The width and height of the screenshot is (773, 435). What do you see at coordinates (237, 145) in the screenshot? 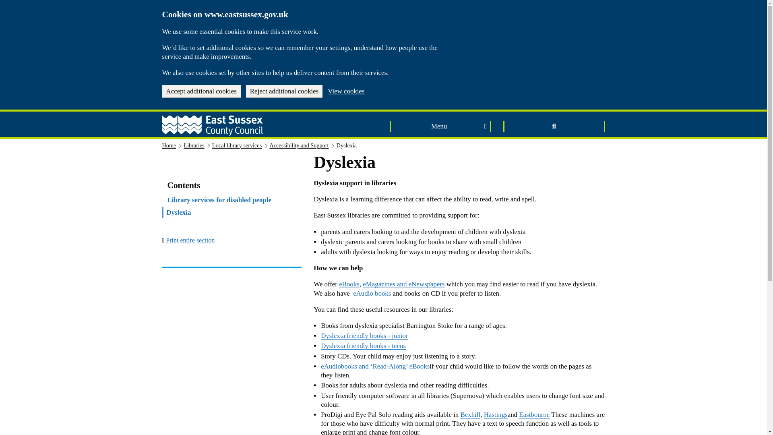
I see `Local library services` at bounding box center [237, 145].